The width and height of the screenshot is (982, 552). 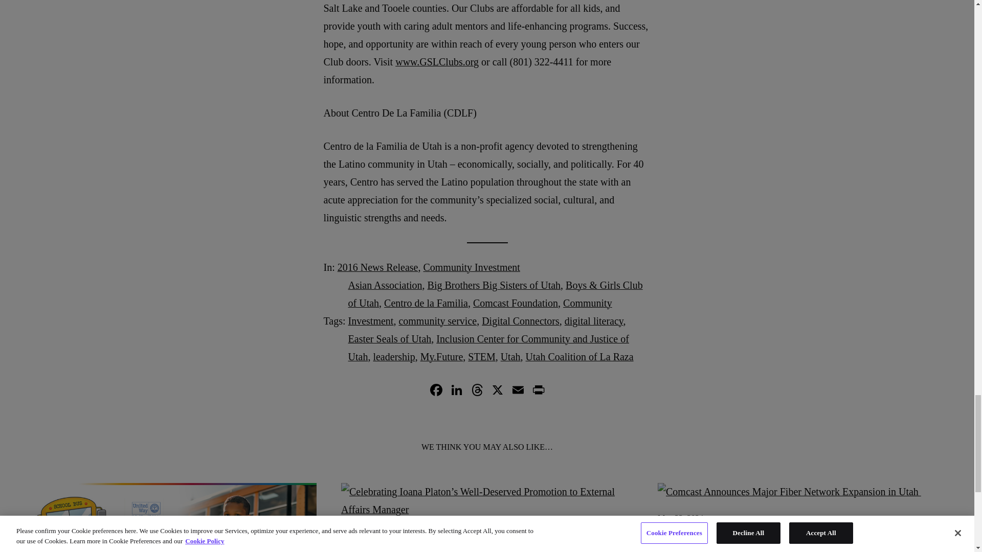 What do you see at coordinates (390, 338) in the screenshot?
I see `Easter Seals of Utah` at bounding box center [390, 338].